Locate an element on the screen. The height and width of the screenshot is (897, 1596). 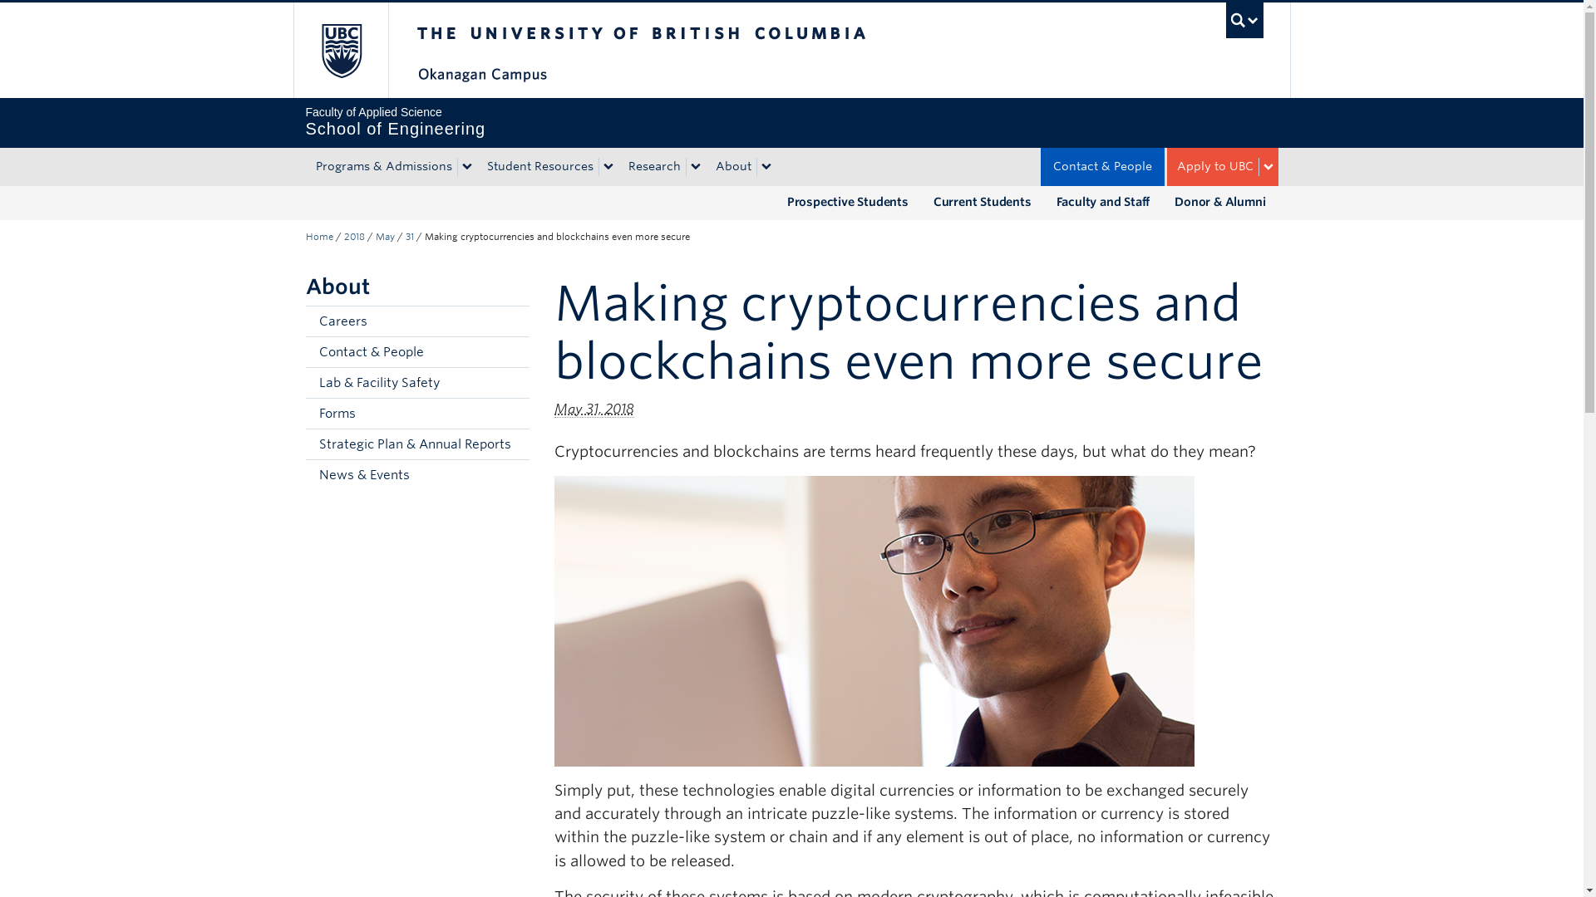
School of Engineering is located at coordinates (594, 409).